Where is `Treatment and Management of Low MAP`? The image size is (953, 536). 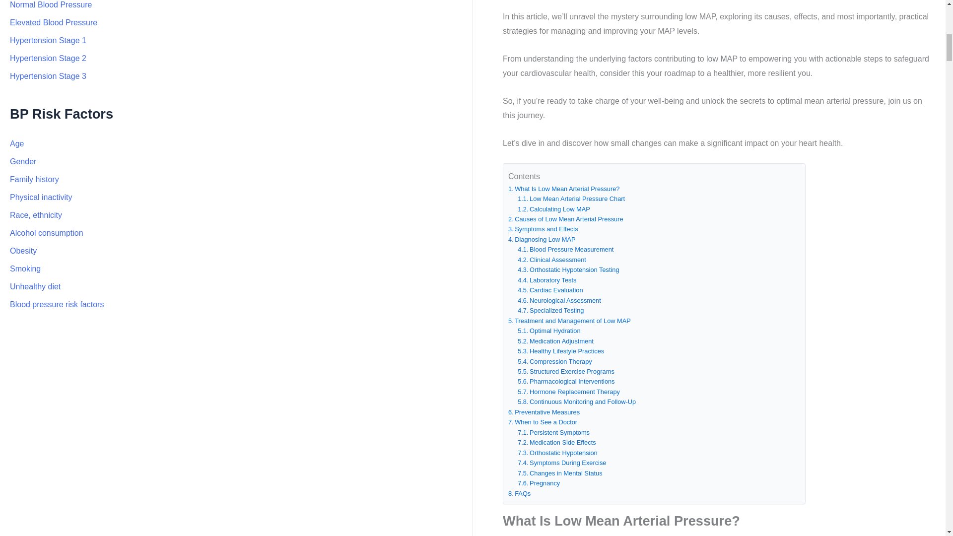
Treatment and Management of Low MAP is located at coordinates (569, 321).